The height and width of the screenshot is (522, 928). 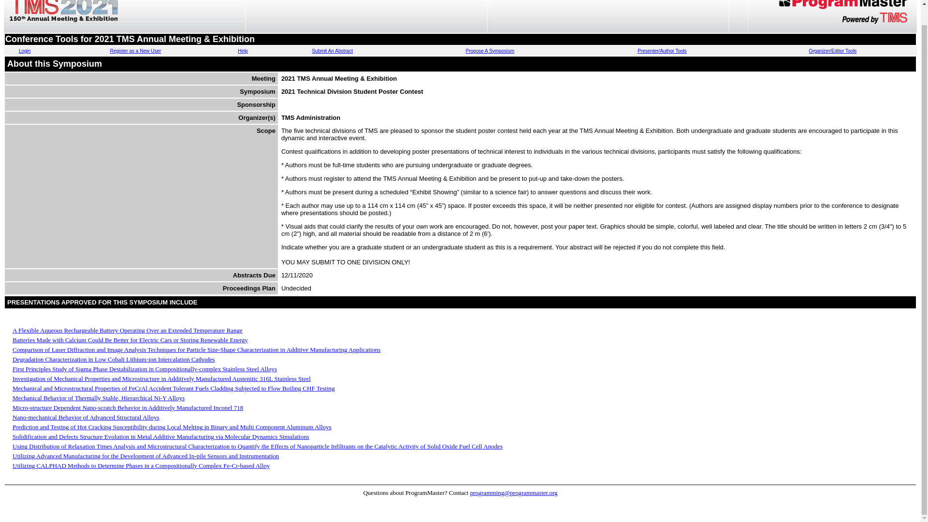 I want to click on Propose A Symposium, so click(x=490, y=51).